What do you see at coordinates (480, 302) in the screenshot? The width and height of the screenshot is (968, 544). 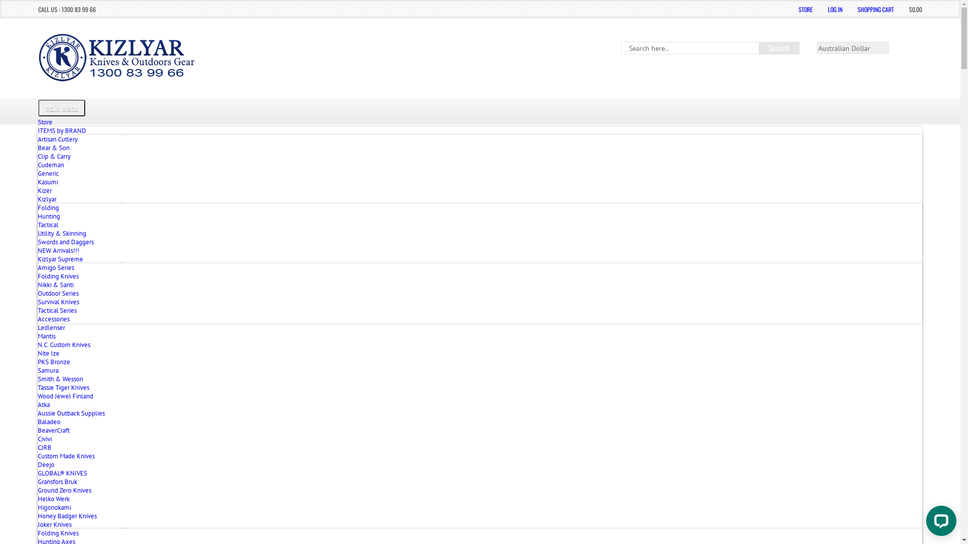 I see `Survival Knives` at bounding box center [480, 302].